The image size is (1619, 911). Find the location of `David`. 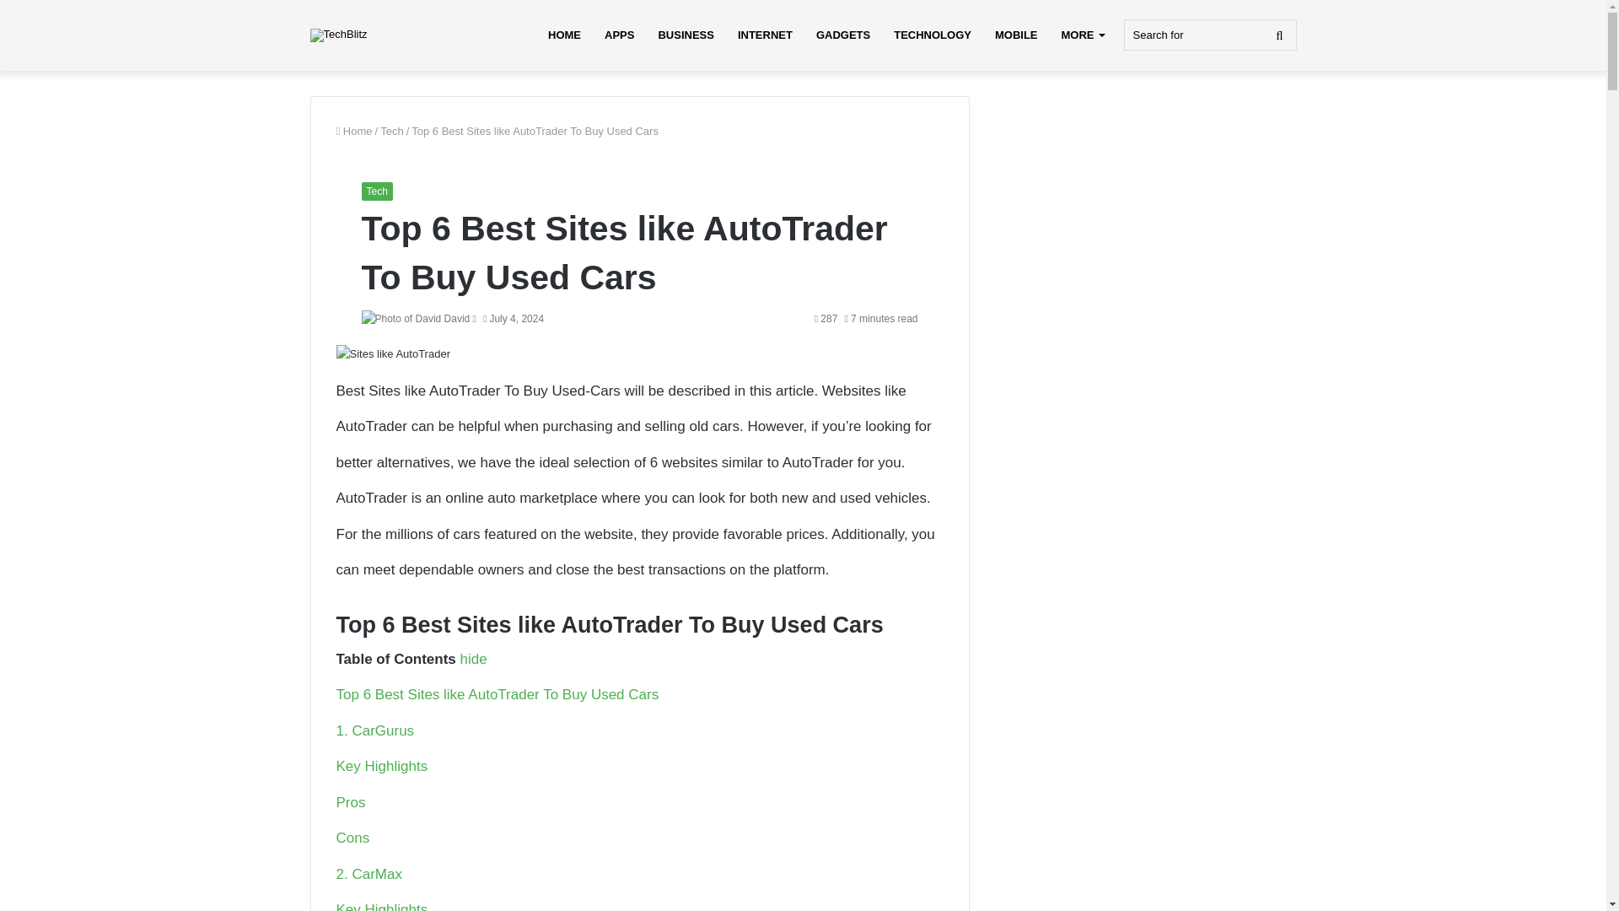

David is located at coordinates (457, 319).